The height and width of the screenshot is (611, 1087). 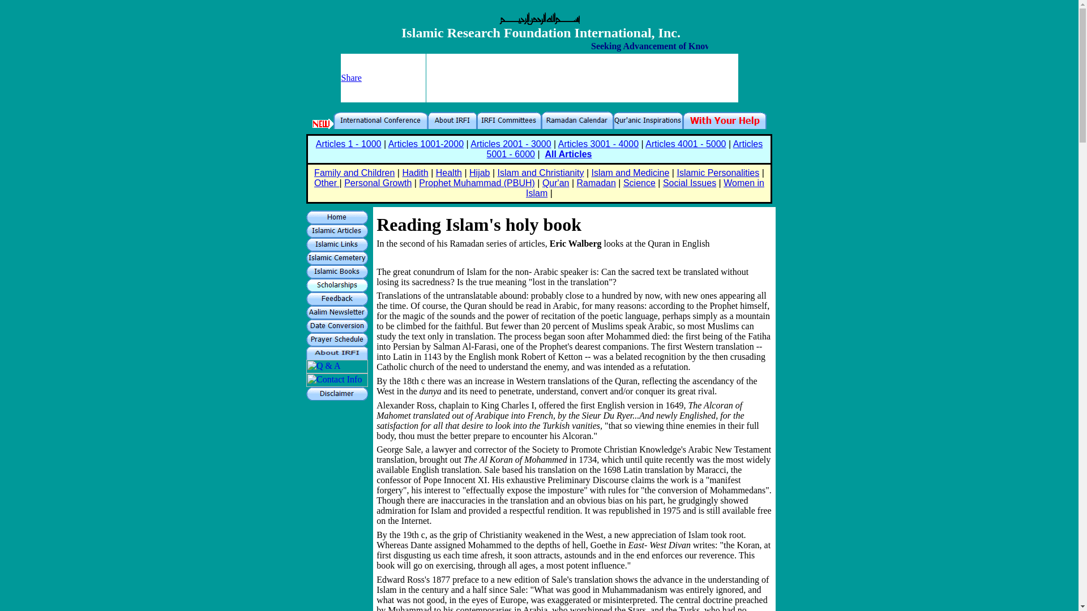 What do you see at coordinates (717, 173) in the screenshot?
I see `Islamic Personalities` at bounding box center [717, 173].